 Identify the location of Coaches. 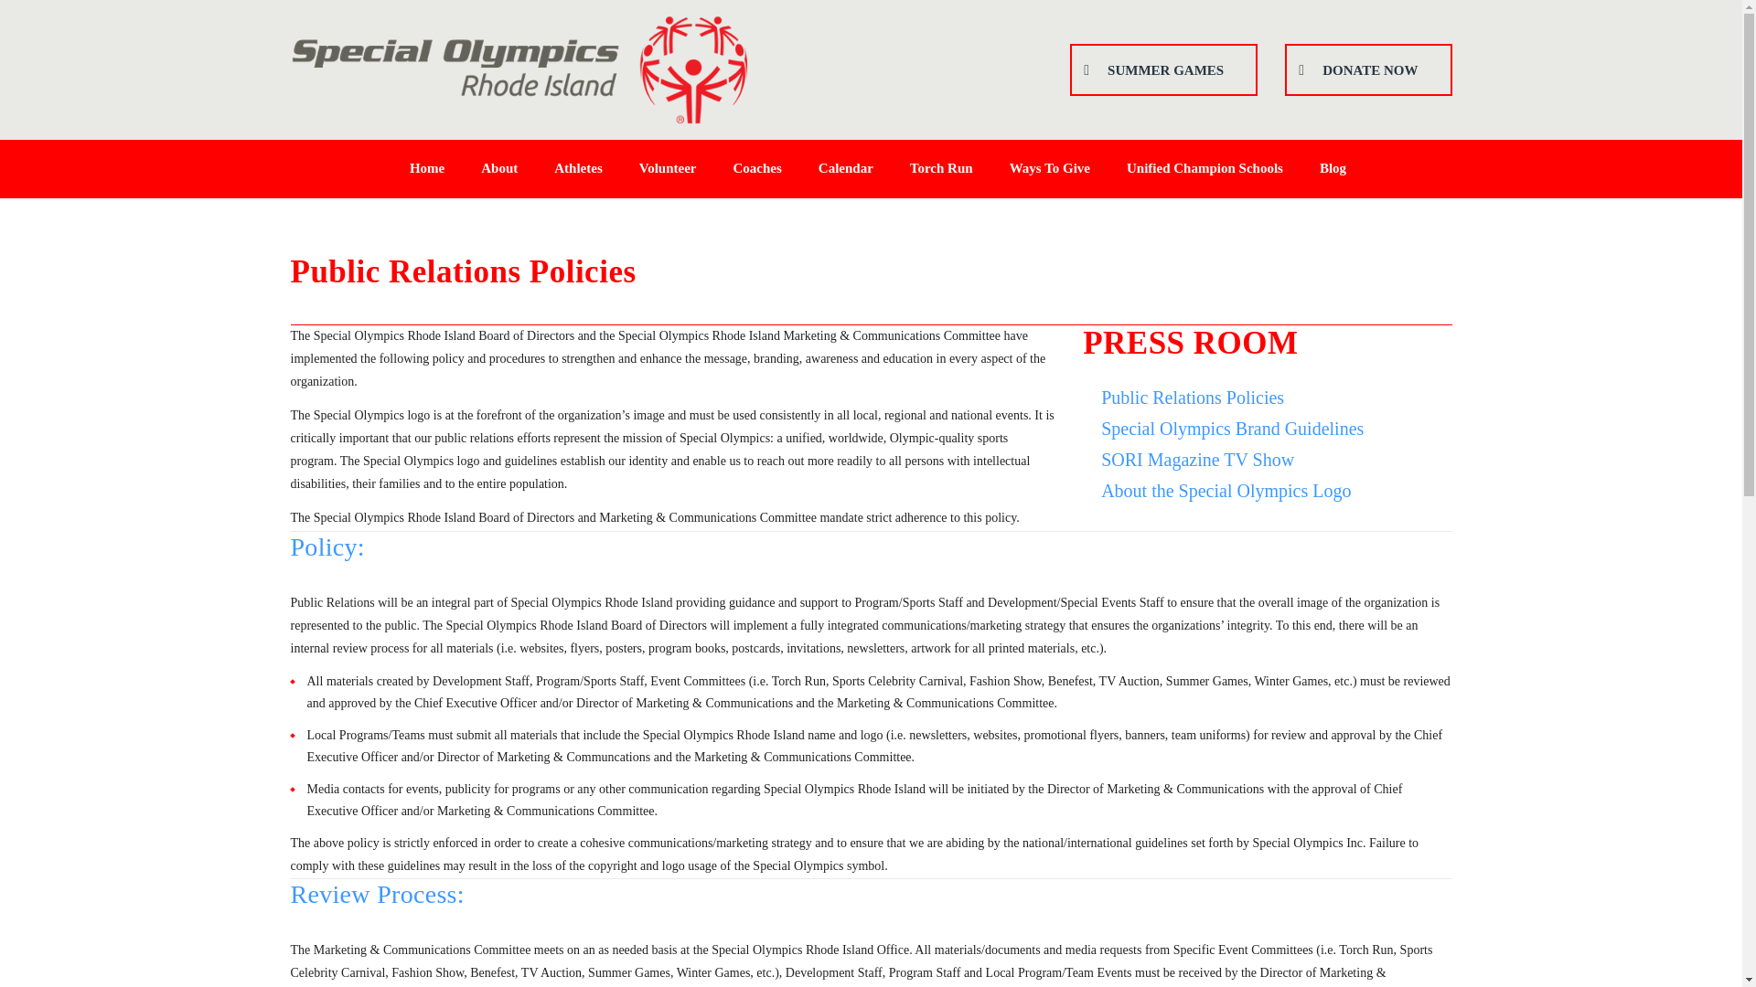
(757, 168).